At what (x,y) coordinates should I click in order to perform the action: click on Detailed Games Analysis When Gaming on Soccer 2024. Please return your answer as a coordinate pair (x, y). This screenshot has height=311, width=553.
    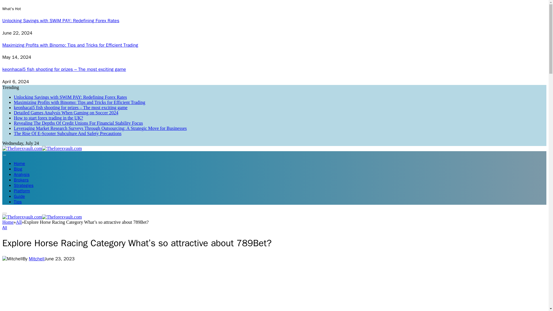
    Looking at the image, I should click on (66, 113).